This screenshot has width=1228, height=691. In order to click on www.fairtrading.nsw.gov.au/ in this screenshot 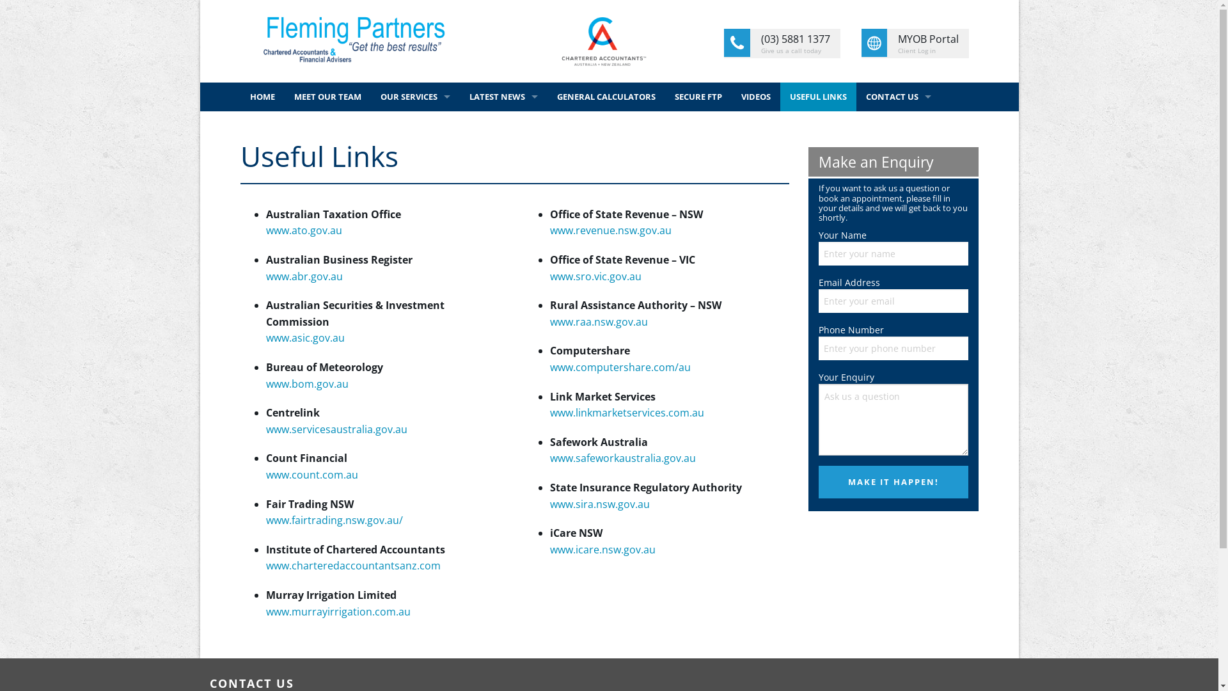, I will do `click(335, 520)`.